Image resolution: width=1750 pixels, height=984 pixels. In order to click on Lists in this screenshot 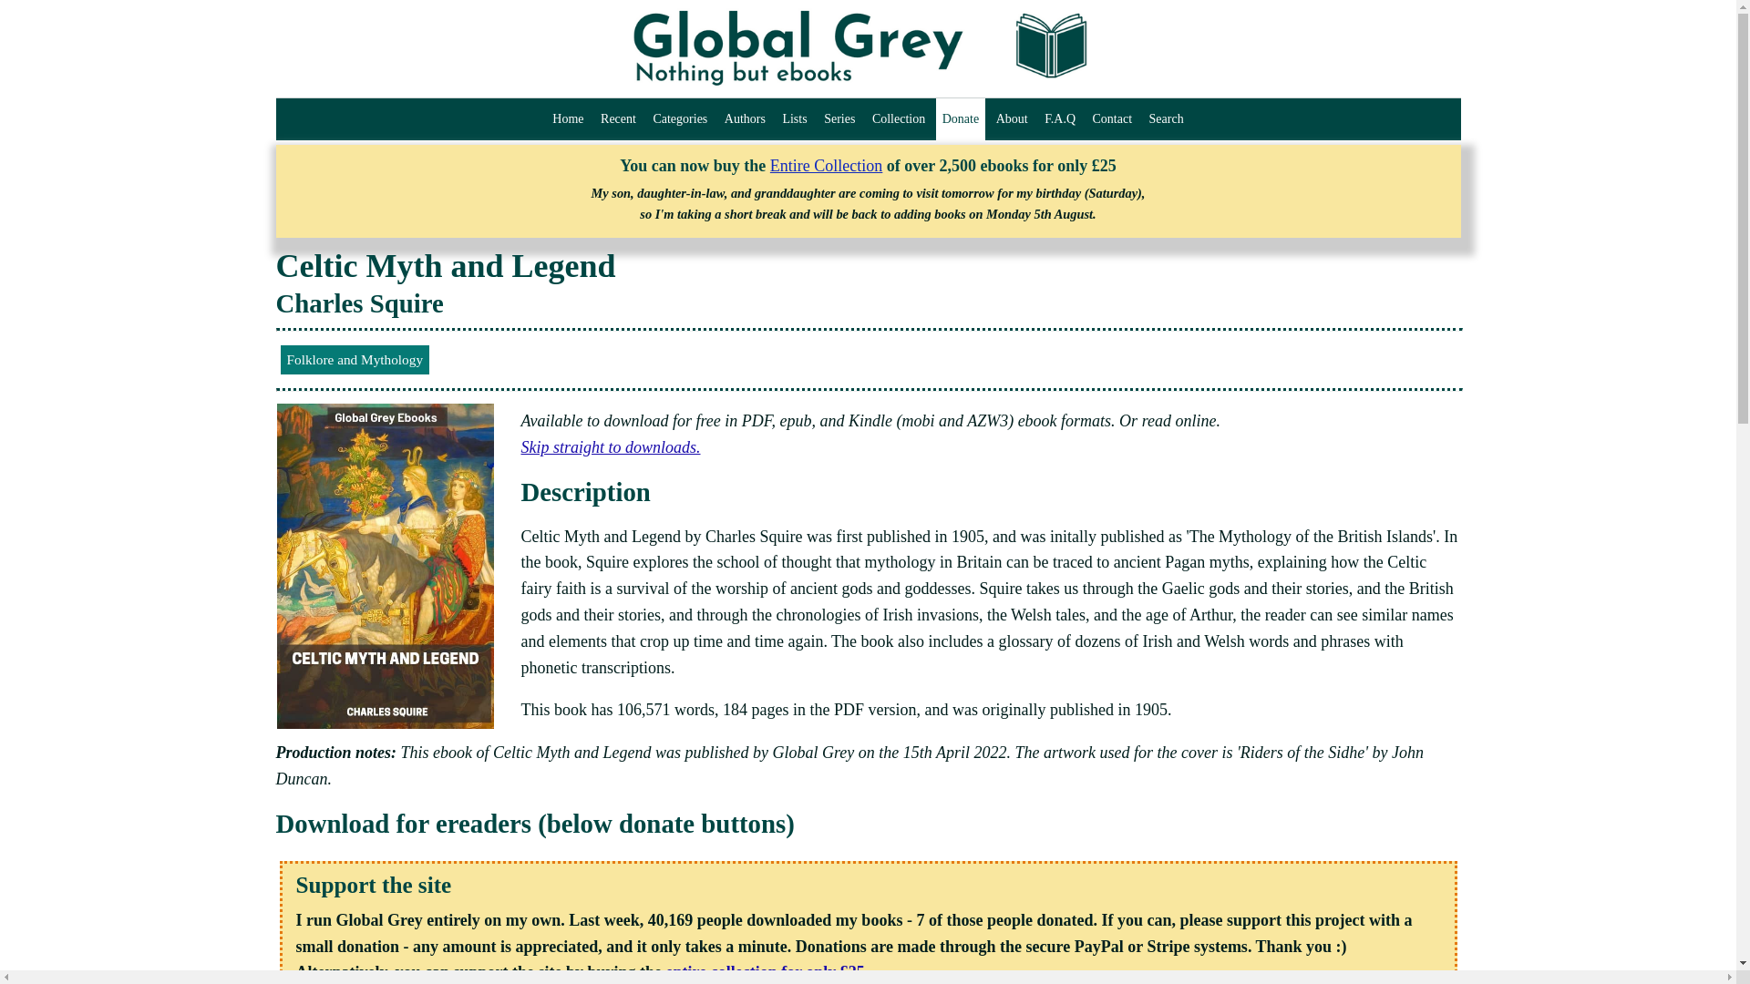, I will do `click(794, 119)`.